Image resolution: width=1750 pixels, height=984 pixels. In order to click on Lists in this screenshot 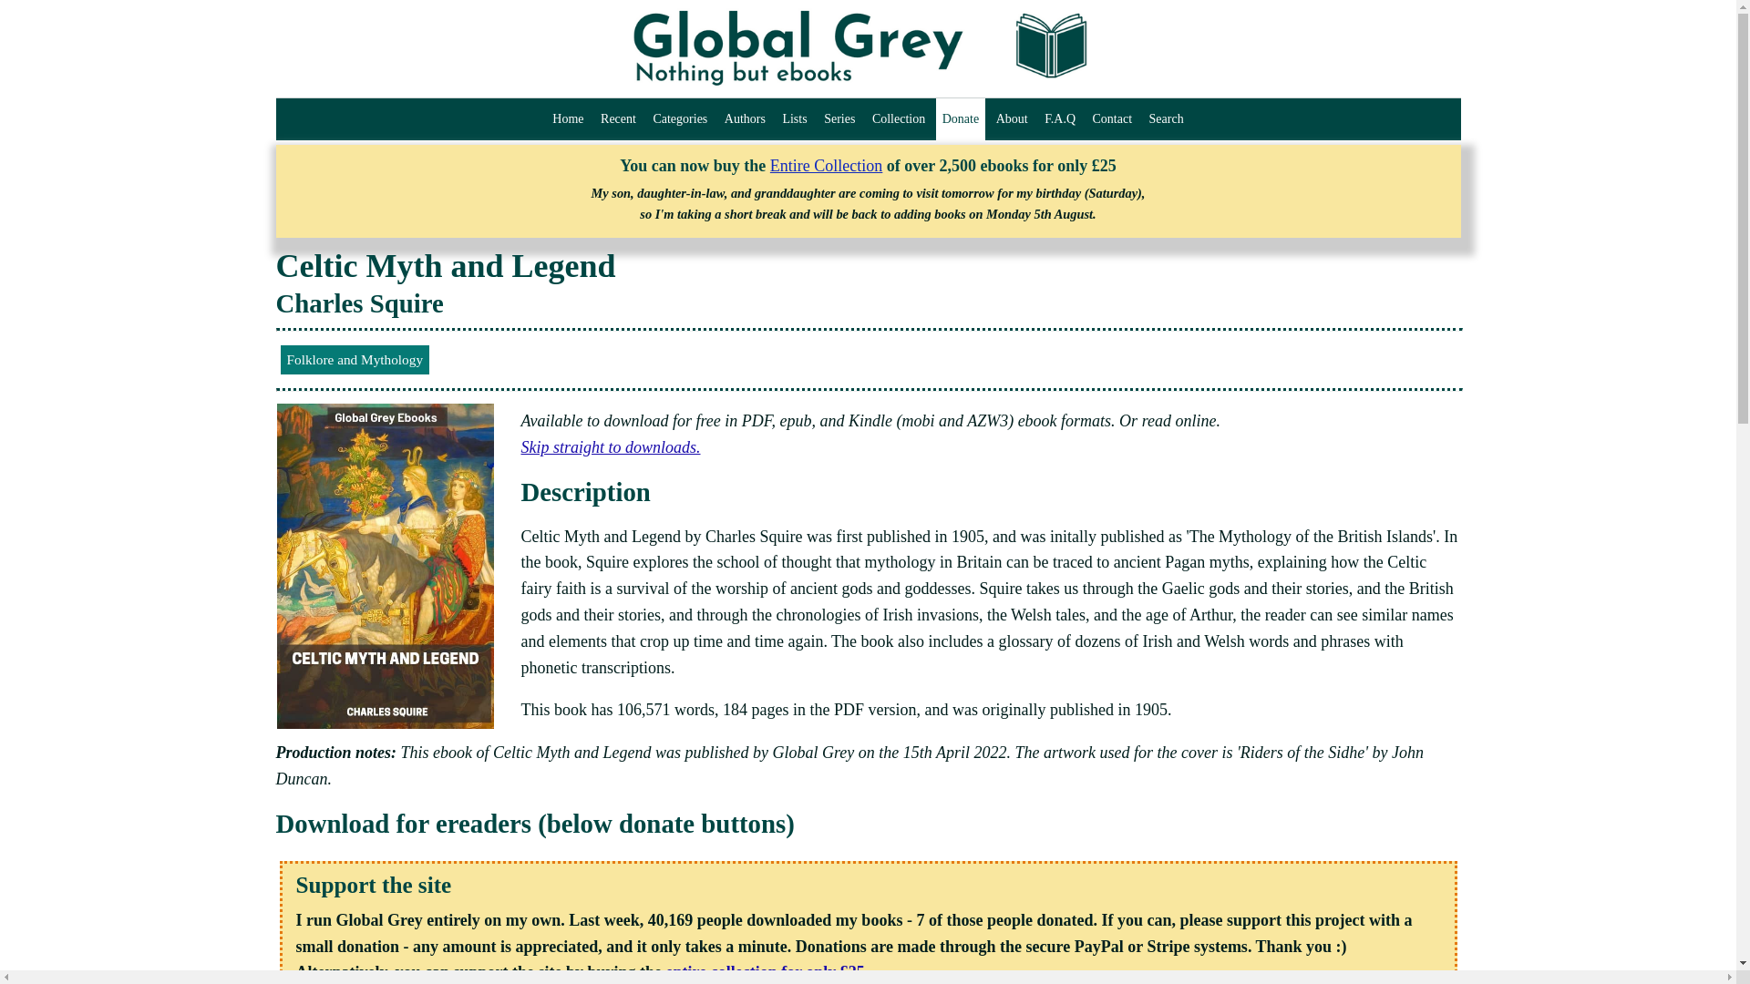, I will do `click(794, 119)`.